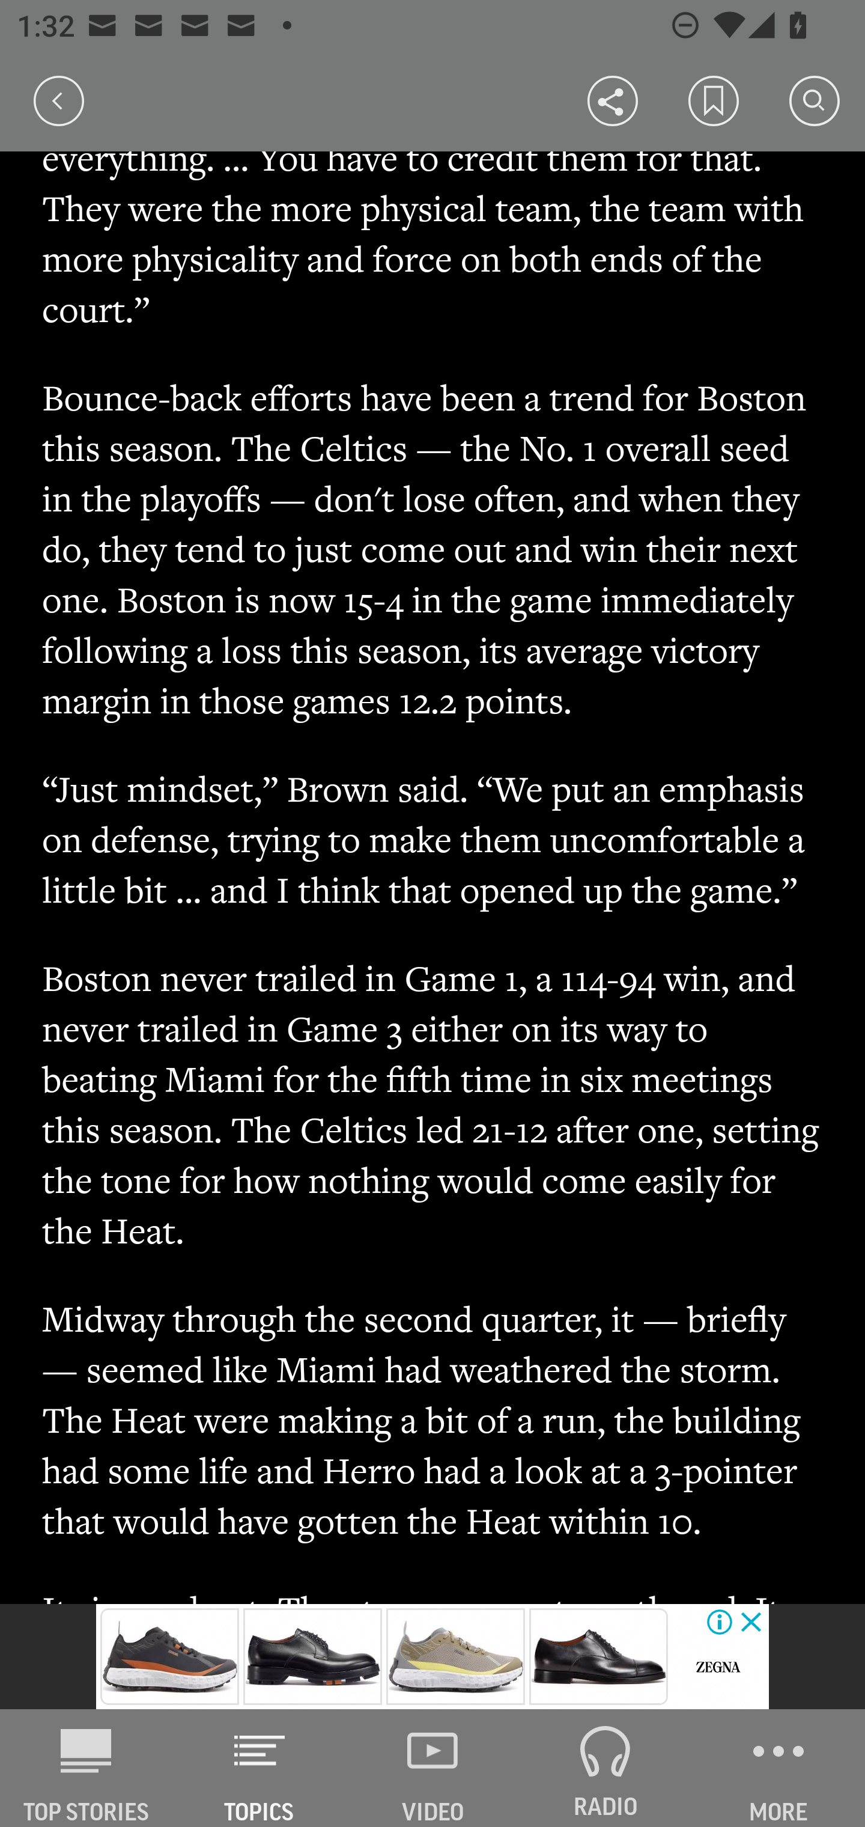 Image resolution: width=865 pixels, height=1827 pixels. I want to click on RADIO, so click(605, 1768).